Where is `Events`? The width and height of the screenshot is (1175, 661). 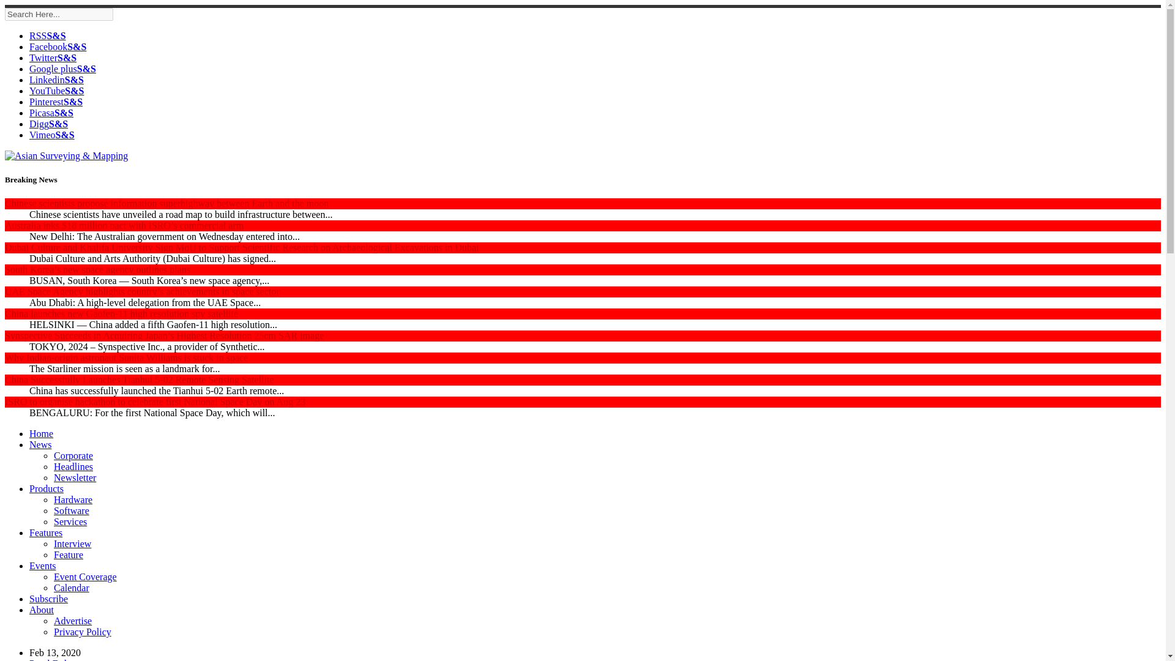
Events is located at coordinates (43, 566).